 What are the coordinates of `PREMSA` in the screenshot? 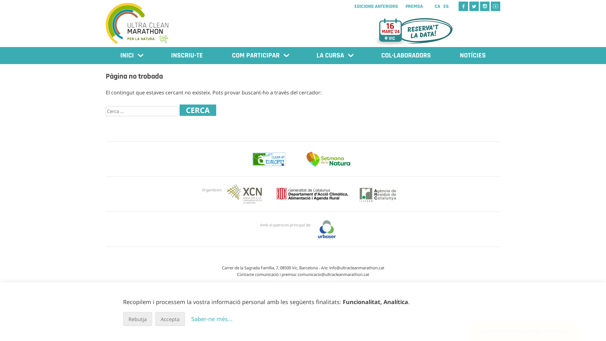 It's located at (414, 7).